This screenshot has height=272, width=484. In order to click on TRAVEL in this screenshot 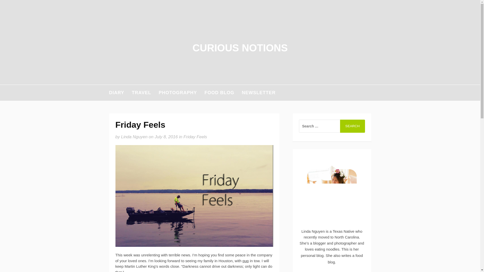, I will do `click(141, 93)`.